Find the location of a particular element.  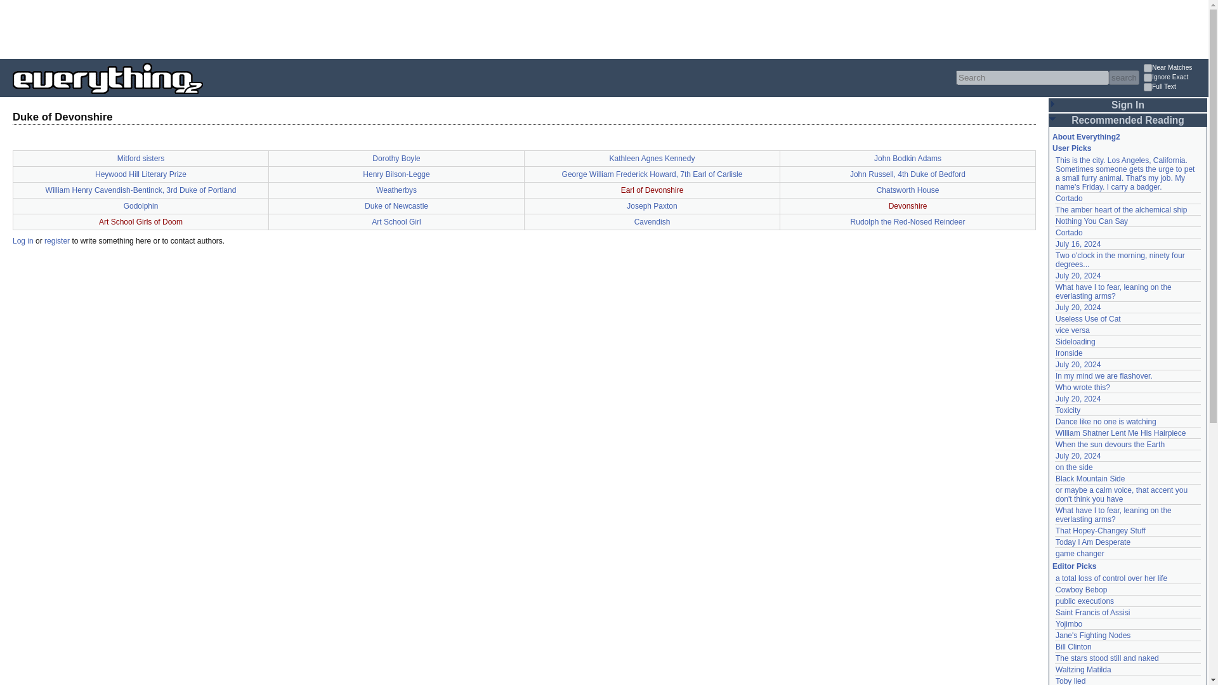

Mitford sisters is located at coordinates (141, 159).